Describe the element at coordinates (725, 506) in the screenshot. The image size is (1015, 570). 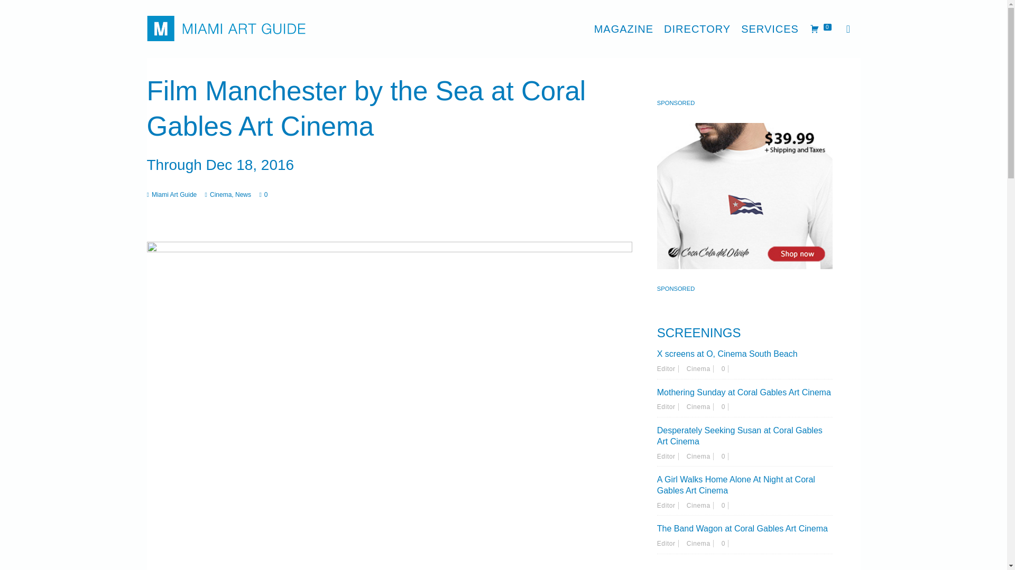
I see `0` at that location.